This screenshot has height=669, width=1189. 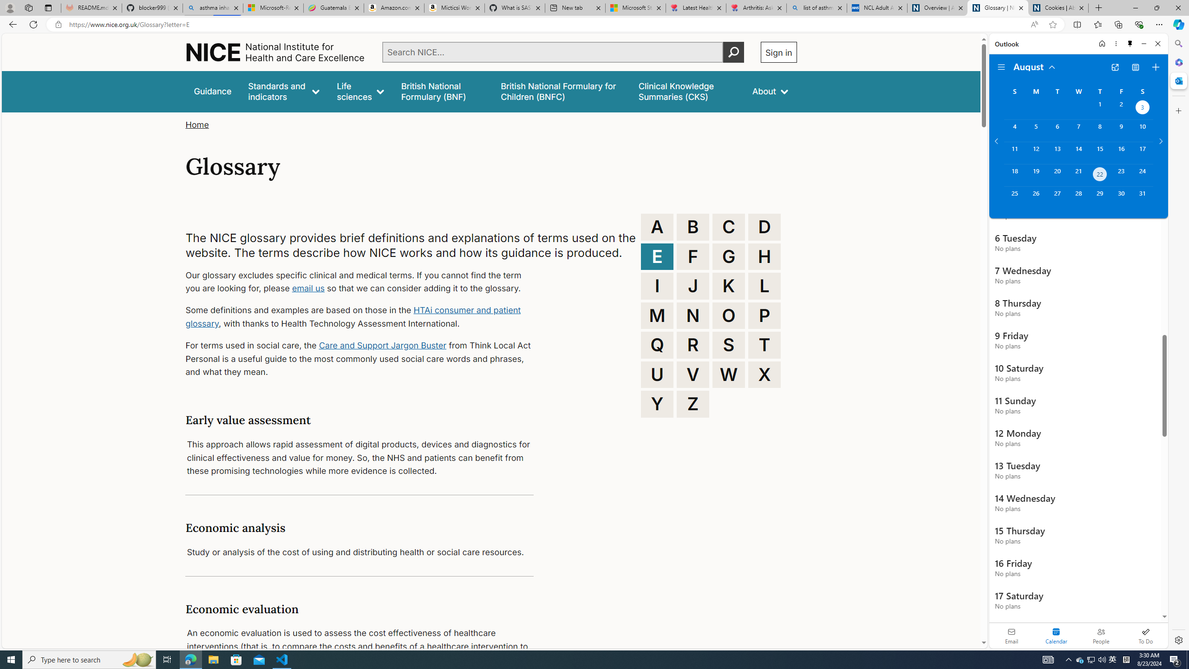 What do you see at coordinates (1135, 67) in the screenshot?
I see `View Switcher. Current view is Agenda view` at bounding box center [1135, 67].